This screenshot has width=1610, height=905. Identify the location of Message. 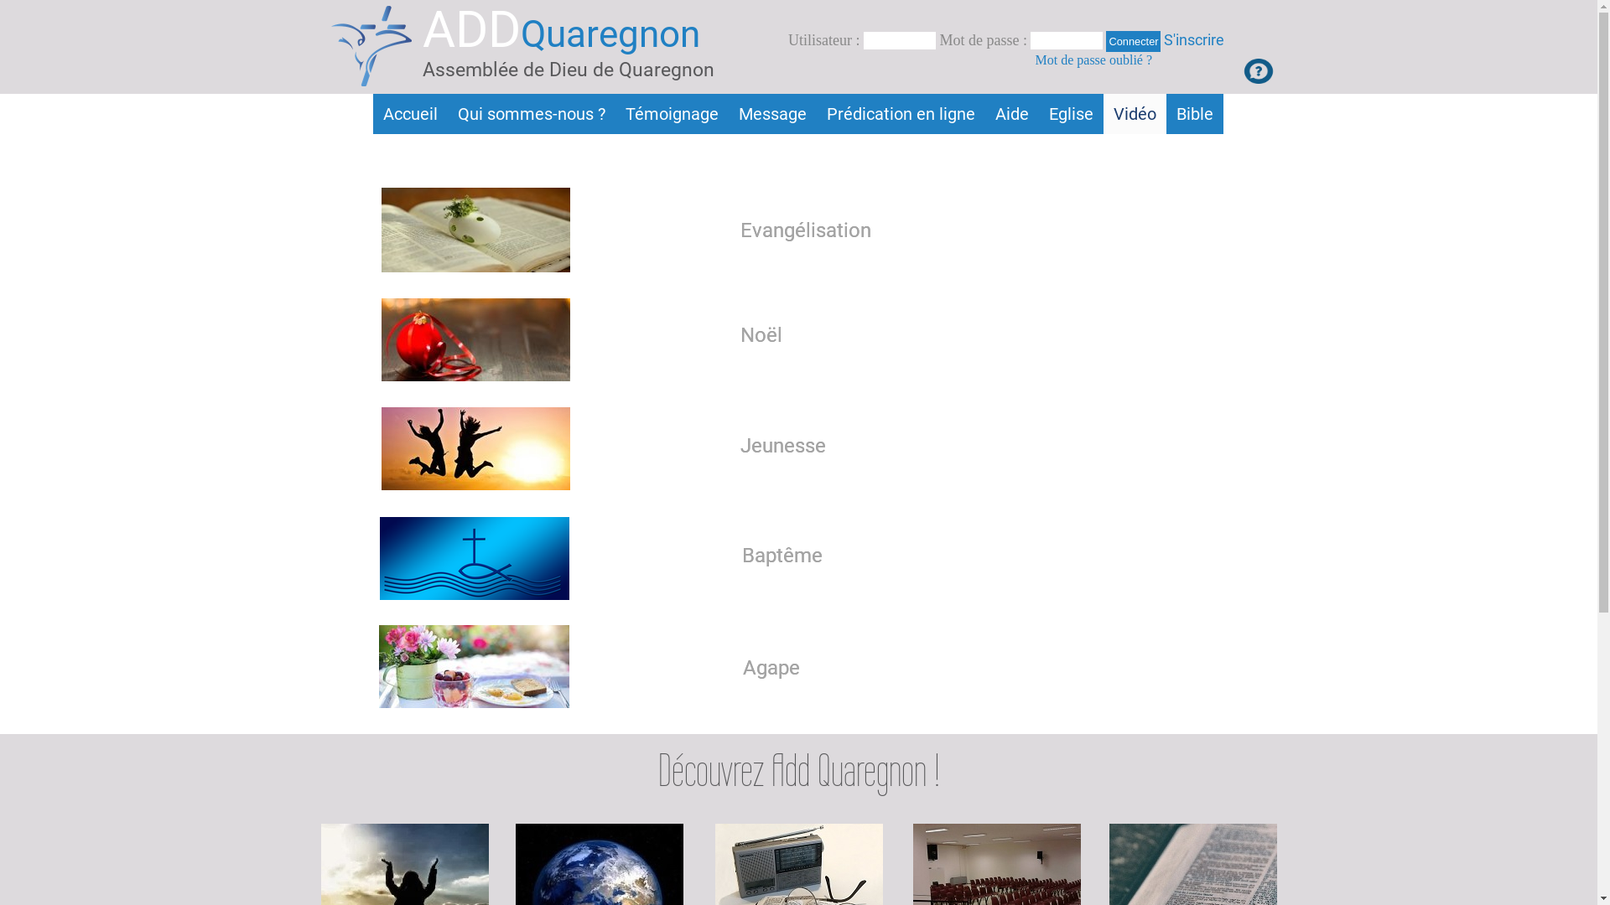
(771, 114).